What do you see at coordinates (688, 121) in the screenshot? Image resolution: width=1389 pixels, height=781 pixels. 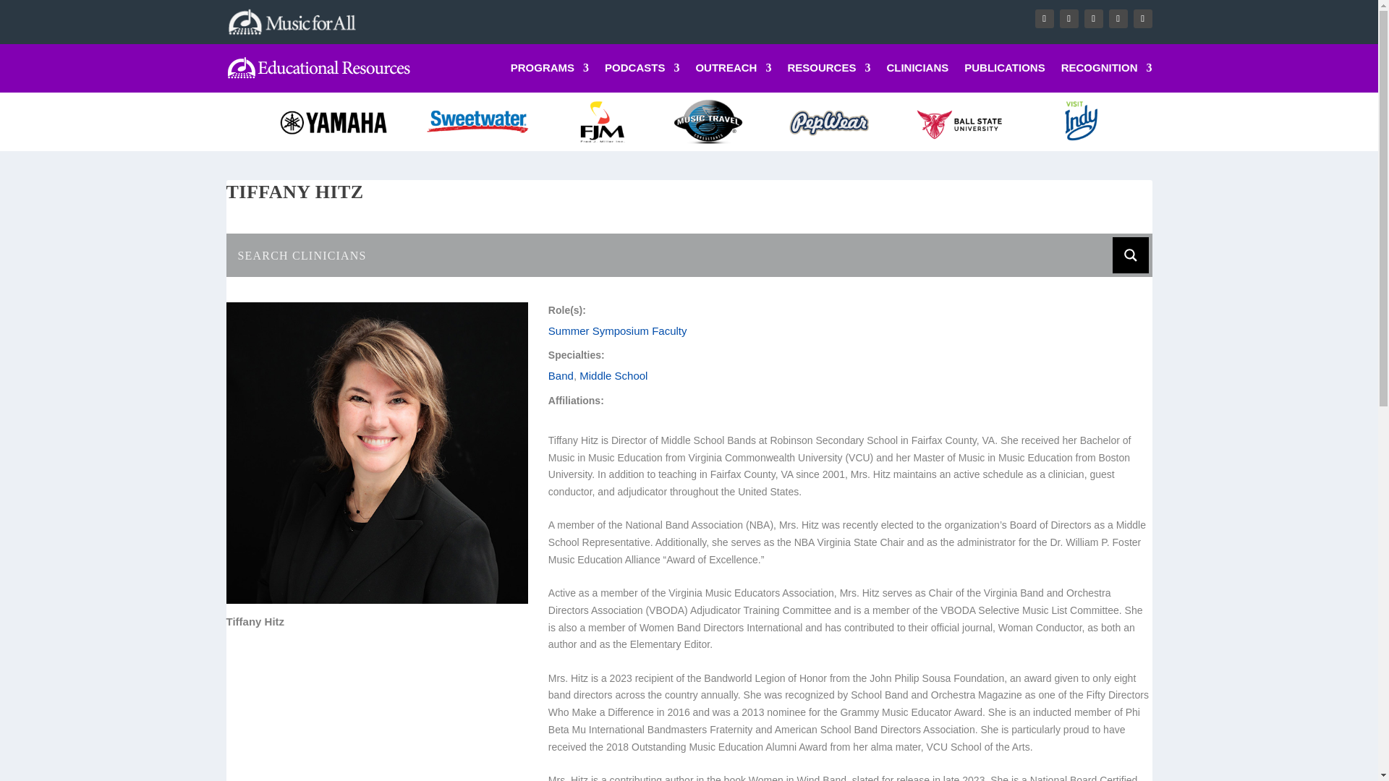 I see `Sponsor Logos Bar March 2024` at bounding box center [688, 121].